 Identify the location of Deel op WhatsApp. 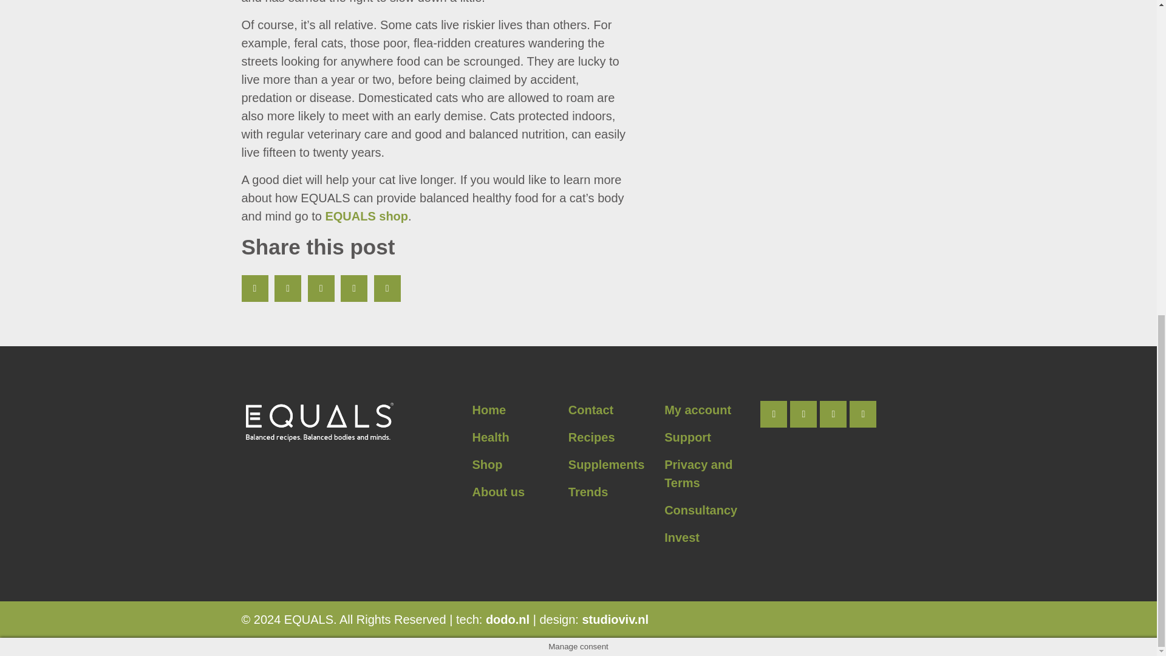
(387, 288).